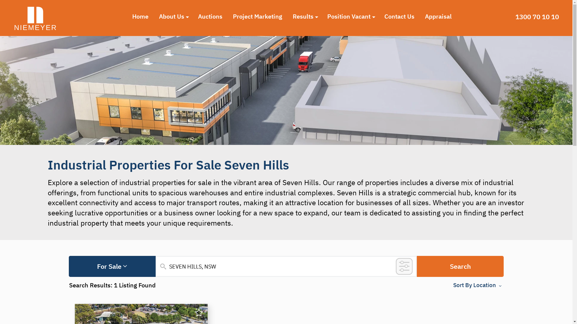 Image resolution: width=577 pixels, height=324 pixels. Describe the element at coordinates (258, 16) in the screenshot. I see `Project Marketing` at that location.